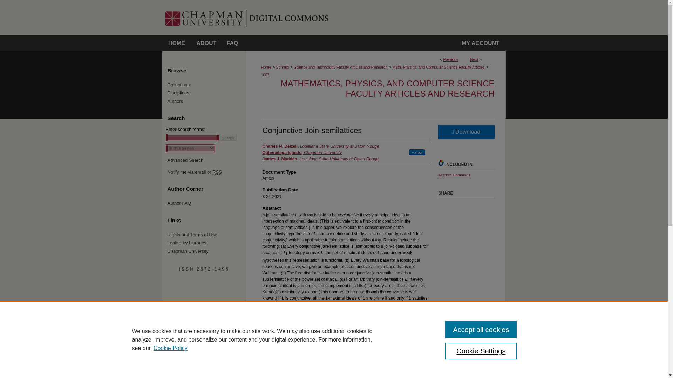  Describe the element at coordinates (320, 159) in the screenshot. I see `James J. Madden, Louisiana State University at Baton Rouge` at that location.